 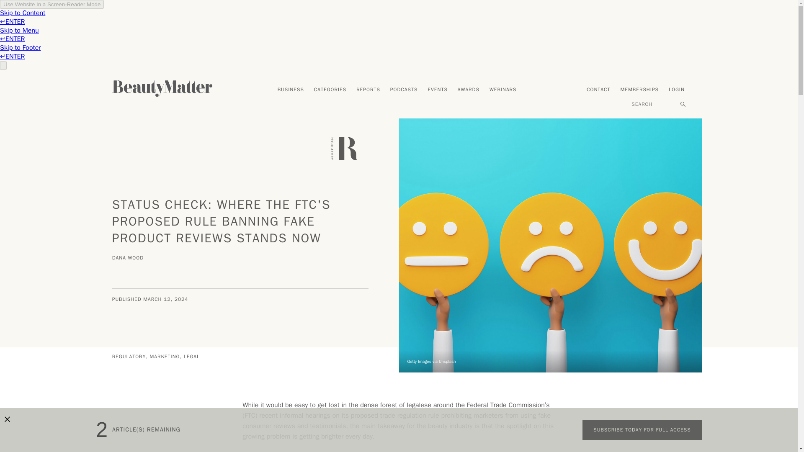 What do you see at coordinates (330, 90) in the screenshot?
I see `CATEGORIES` at bounding box center [330, 90].